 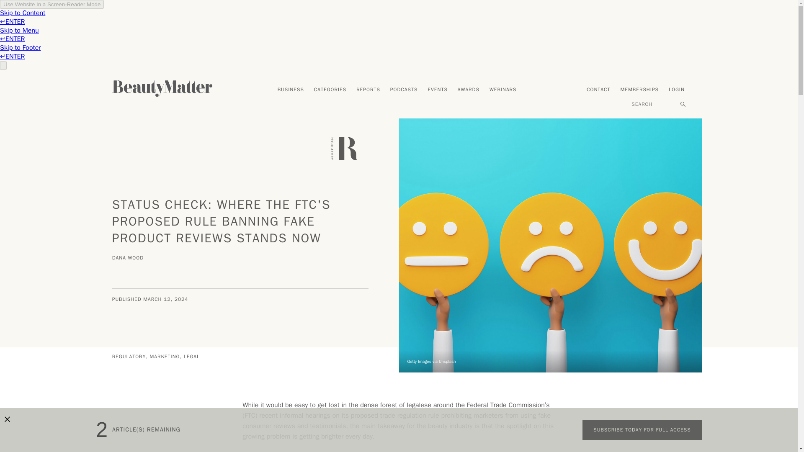 What do you see at coordinates (330, 90) in the screenshot?
I see `CATEGORIES` at bounding box center [330, 90].